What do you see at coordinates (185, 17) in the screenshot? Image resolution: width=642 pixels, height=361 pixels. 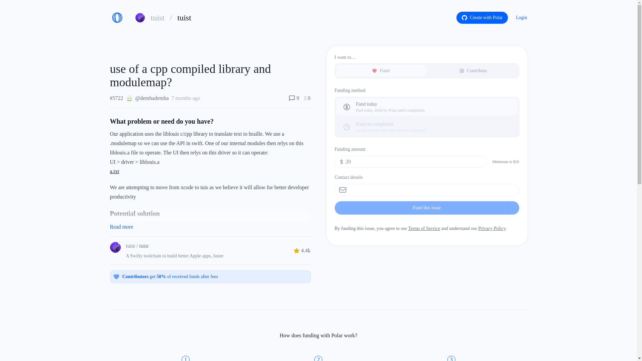 I see `tuist` at bounding box center [185, 17].